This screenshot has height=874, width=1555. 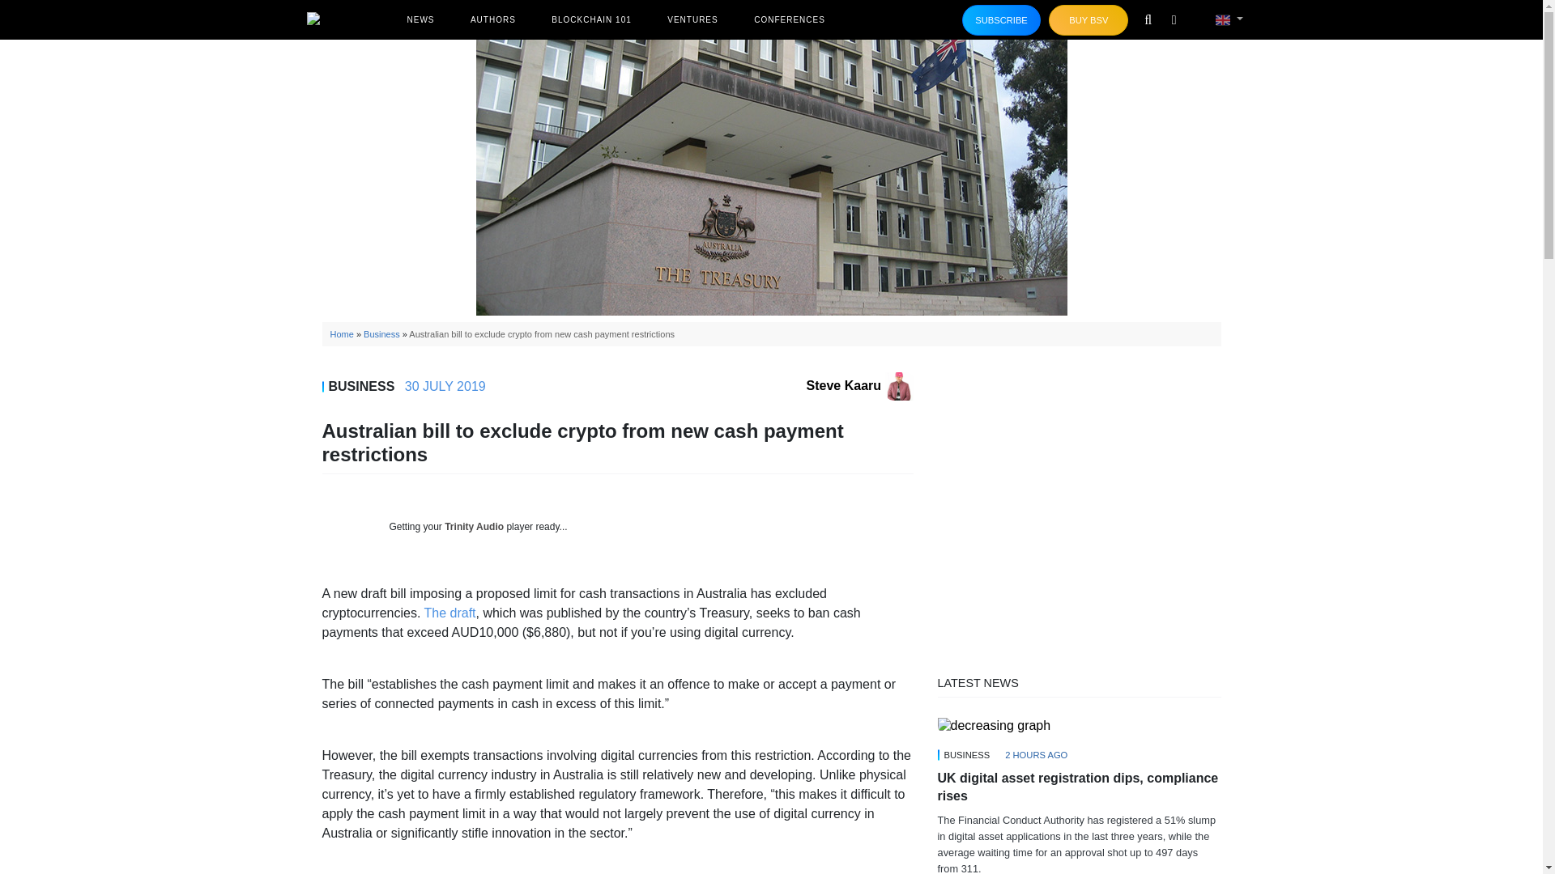 I want to click on VENTURES, so click(x=692, y=19).